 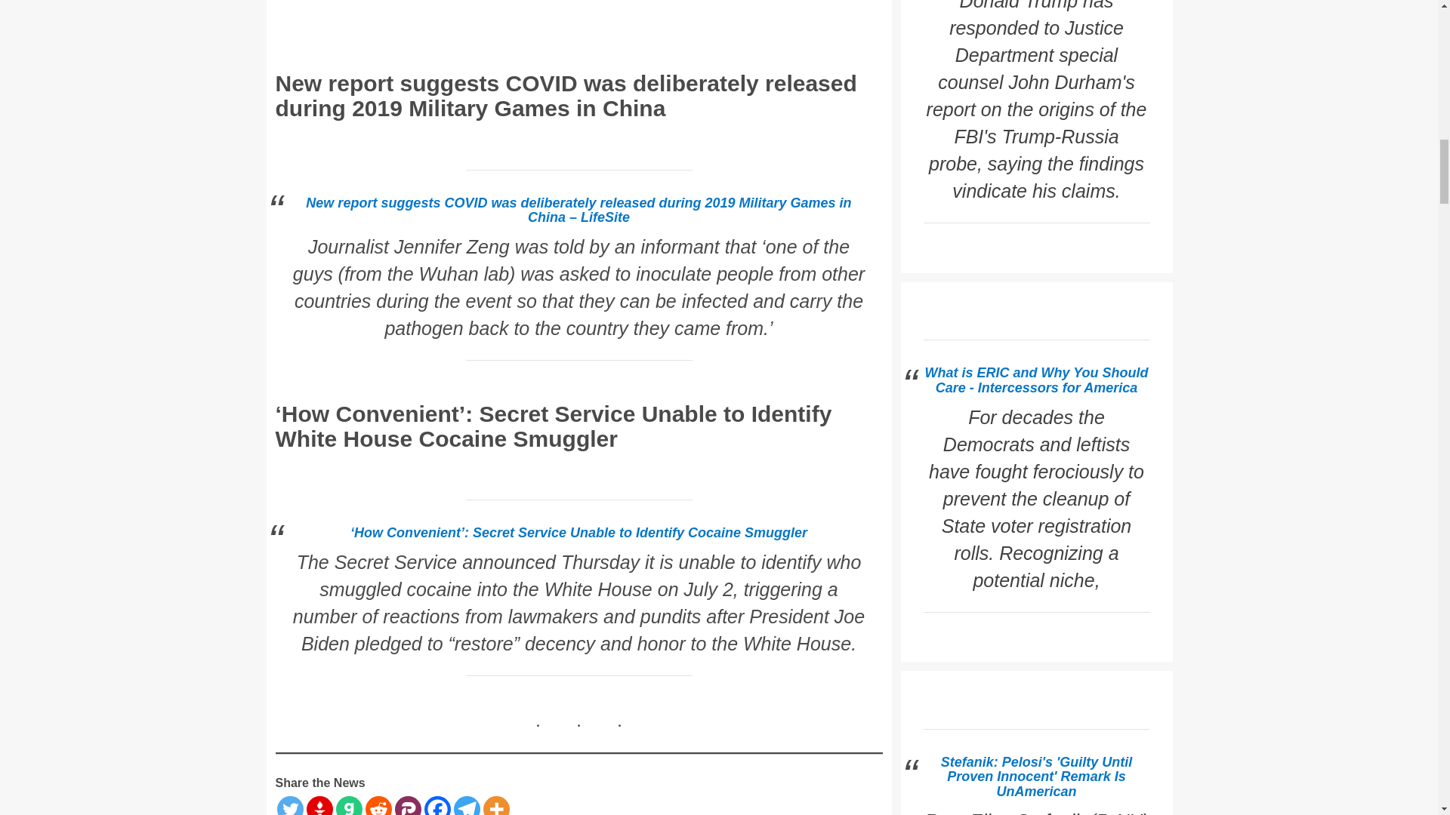 I want to click on Parler, so click(x=407, y=806).